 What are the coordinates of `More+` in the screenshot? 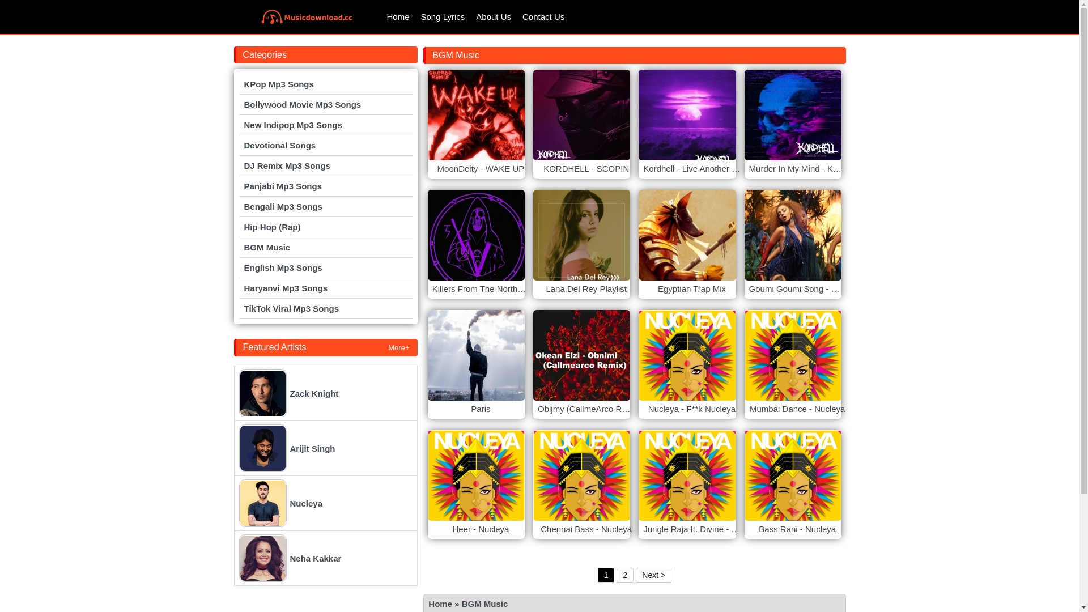 It's located at (399, 348).